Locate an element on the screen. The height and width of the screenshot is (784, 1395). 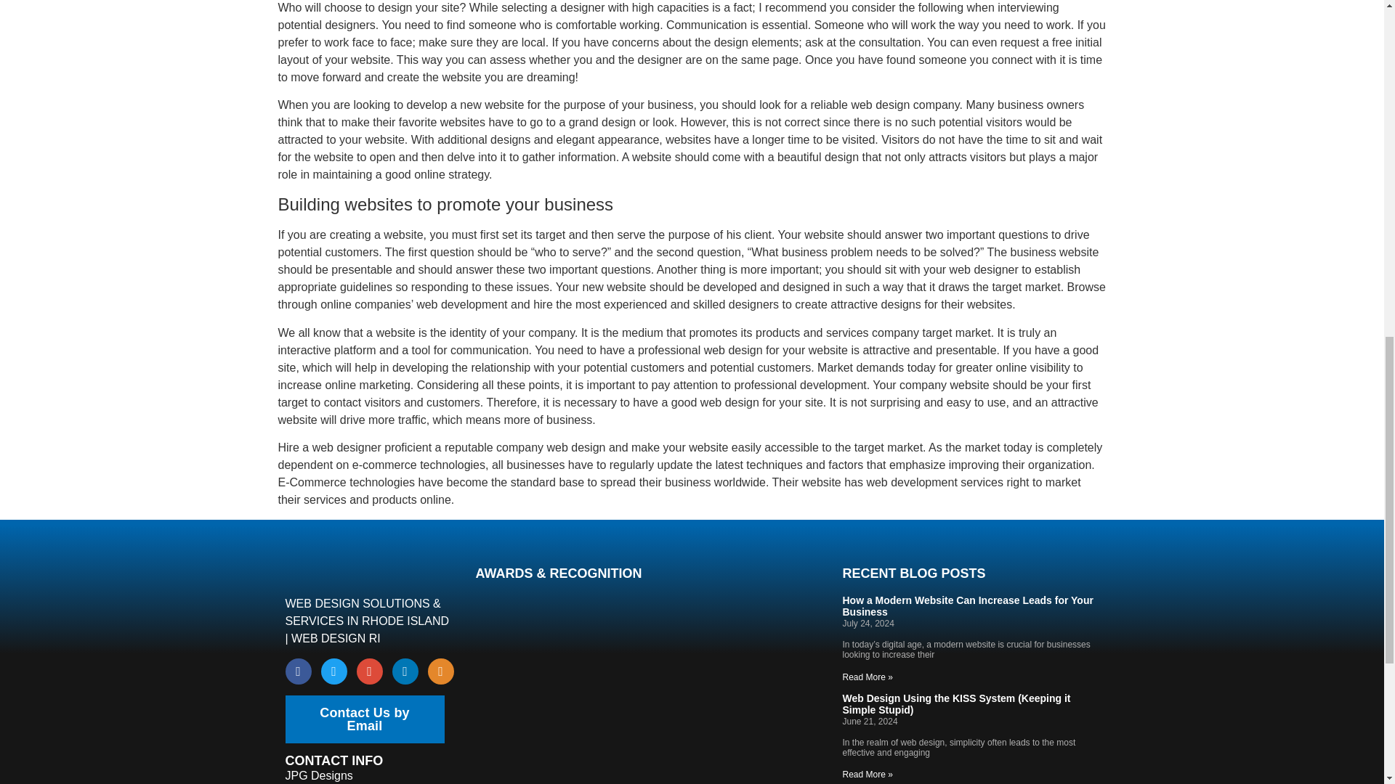
Contact Us by Email is located at coordinates (363, 719).